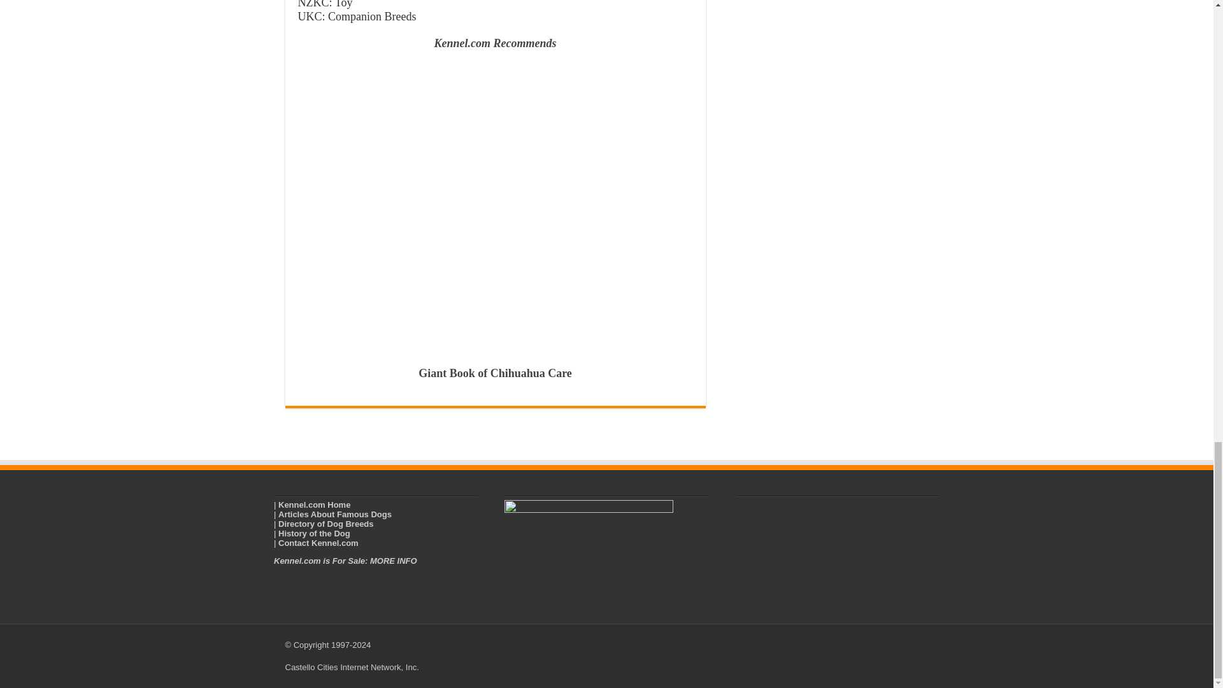 The height and width of the screenshot is (688, 1223). Describe the element at coordinates (314, 505) in the screenshot. I see `Kennel.com Home` at that location.